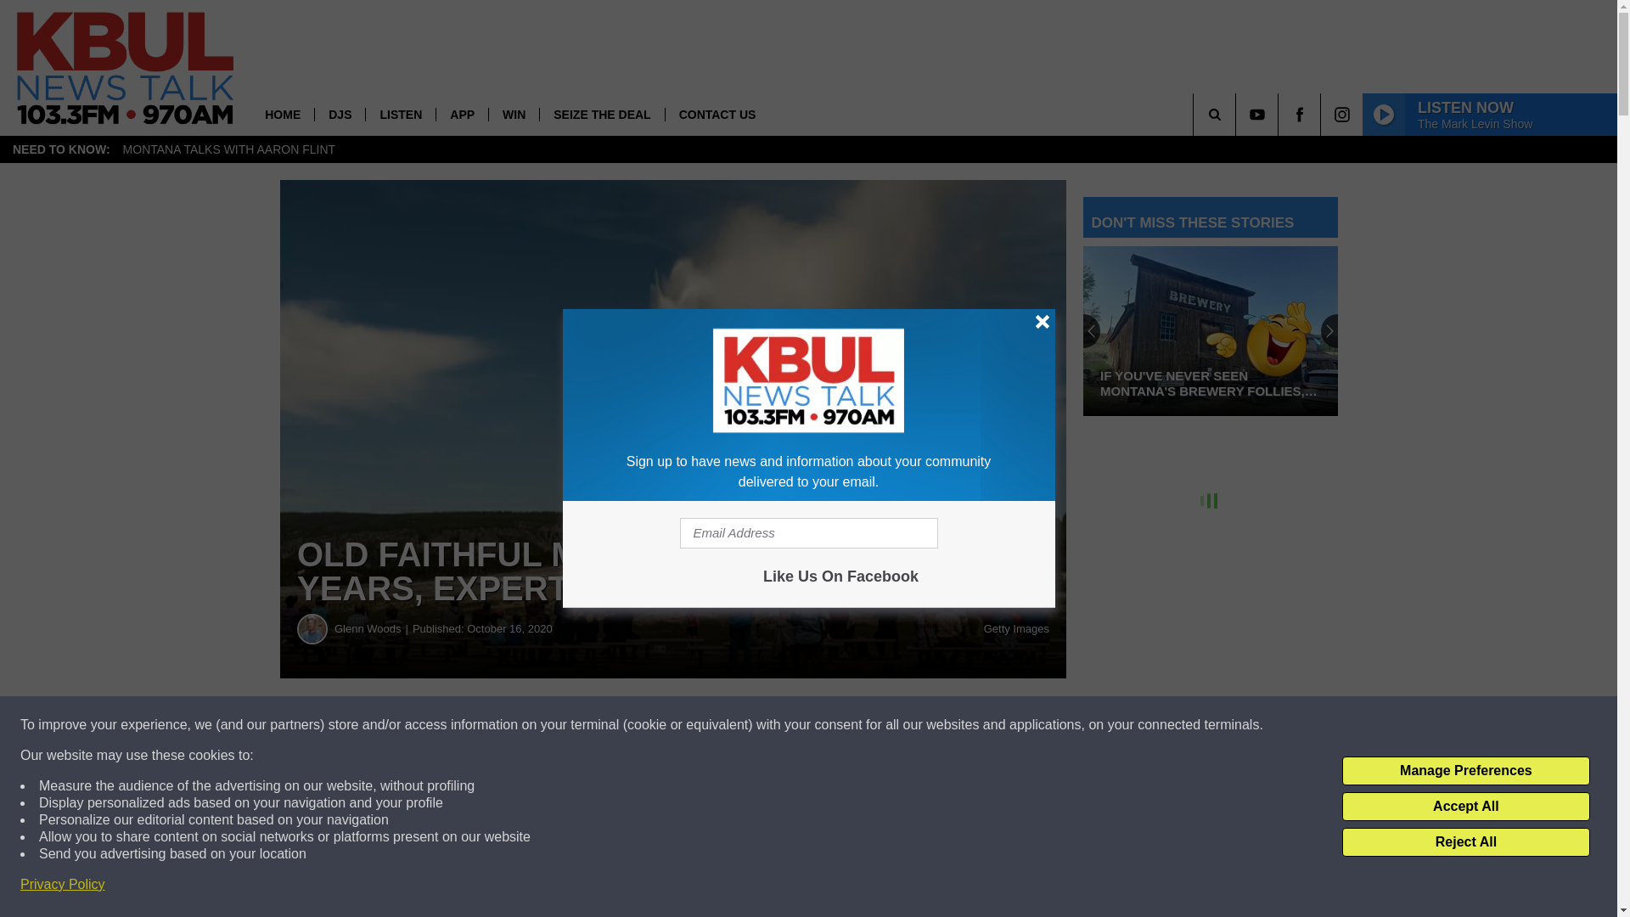 The image size is (1630, 917). Describe the element at coordinates (1465, 807) in the screenshot. I see `Accept All` at that location.